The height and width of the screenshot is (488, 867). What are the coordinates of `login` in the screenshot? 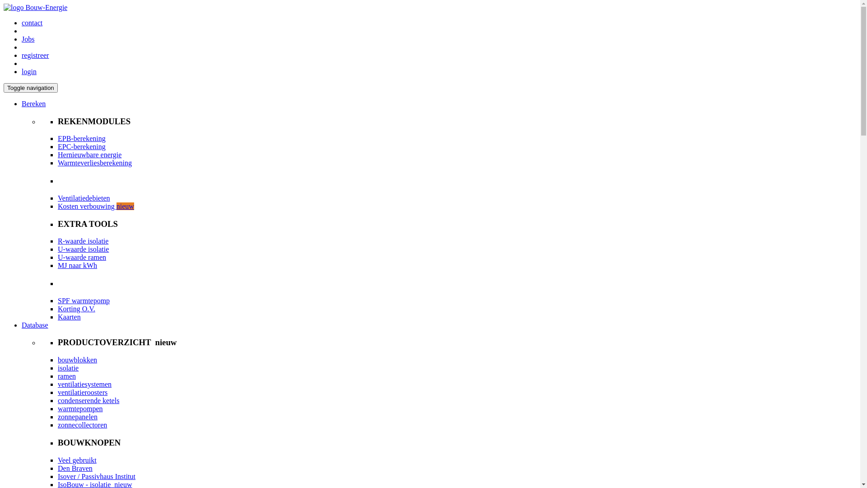 It's located at (29, 71).